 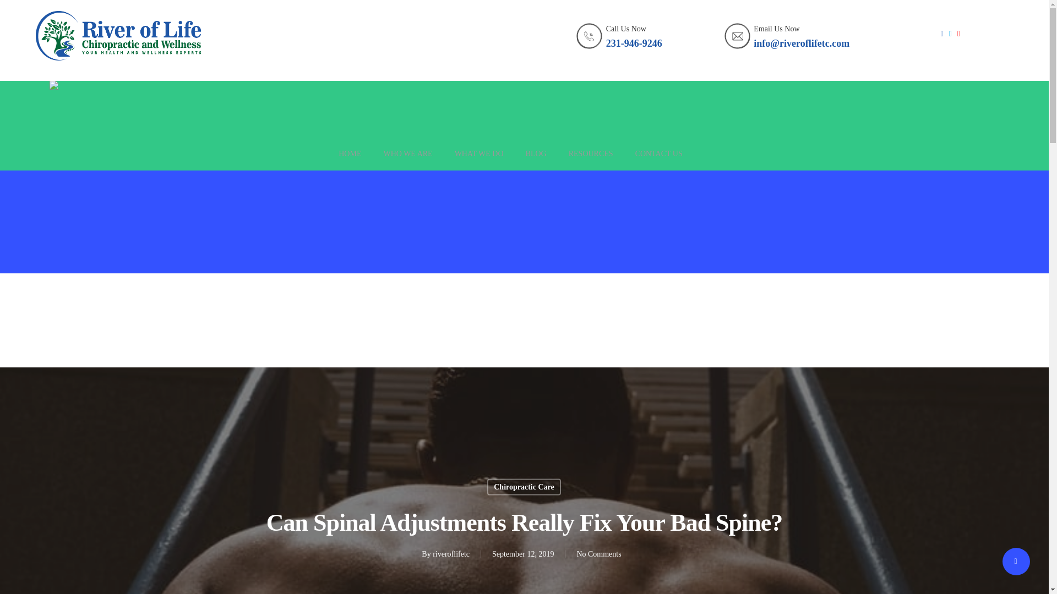 I want to click on RESOURCES, so click(x=590, y=159).